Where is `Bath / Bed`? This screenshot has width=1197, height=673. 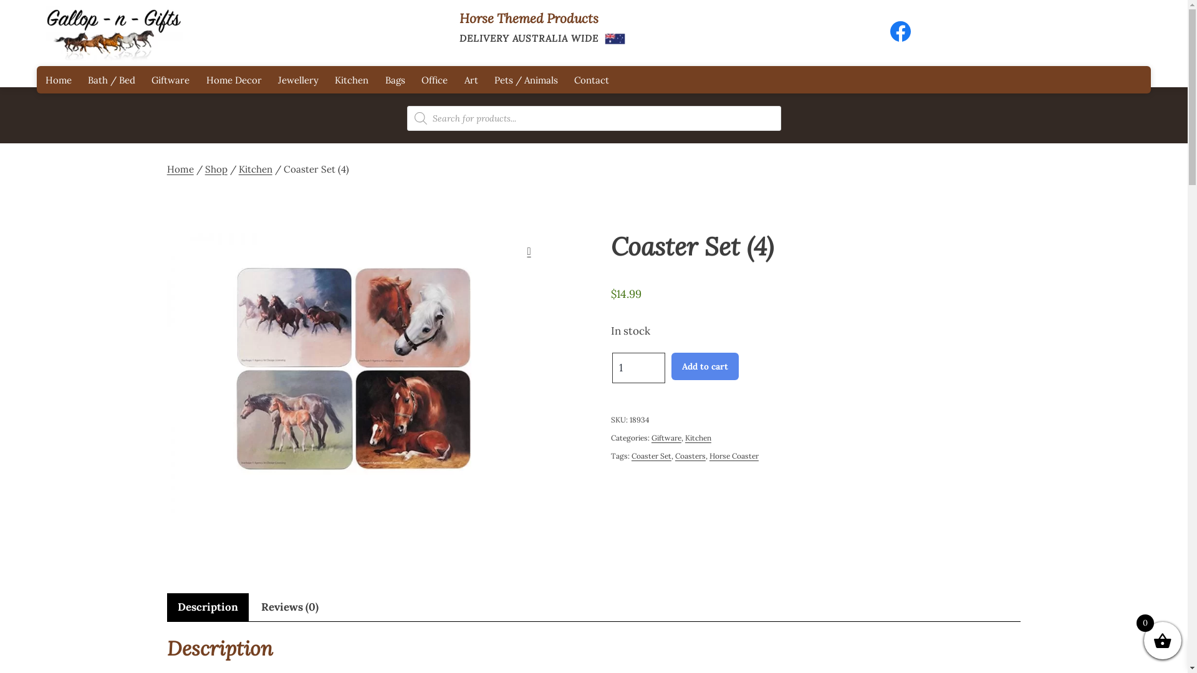 Bath / Bed is located at coordinates (112, 80).